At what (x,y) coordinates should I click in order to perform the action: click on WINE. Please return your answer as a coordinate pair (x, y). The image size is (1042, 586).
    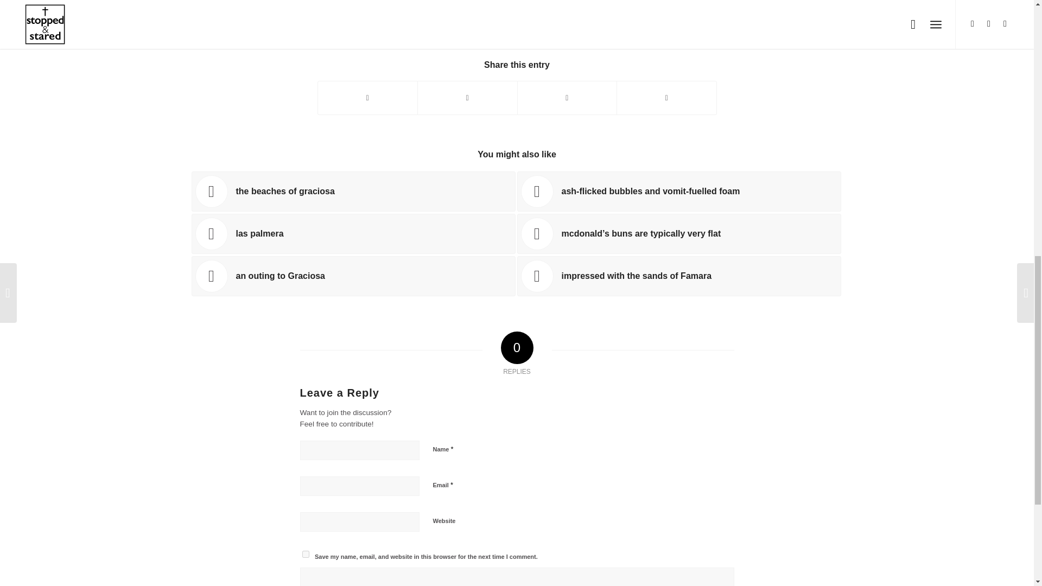
    Looking at the image, I should click on (614, 35).